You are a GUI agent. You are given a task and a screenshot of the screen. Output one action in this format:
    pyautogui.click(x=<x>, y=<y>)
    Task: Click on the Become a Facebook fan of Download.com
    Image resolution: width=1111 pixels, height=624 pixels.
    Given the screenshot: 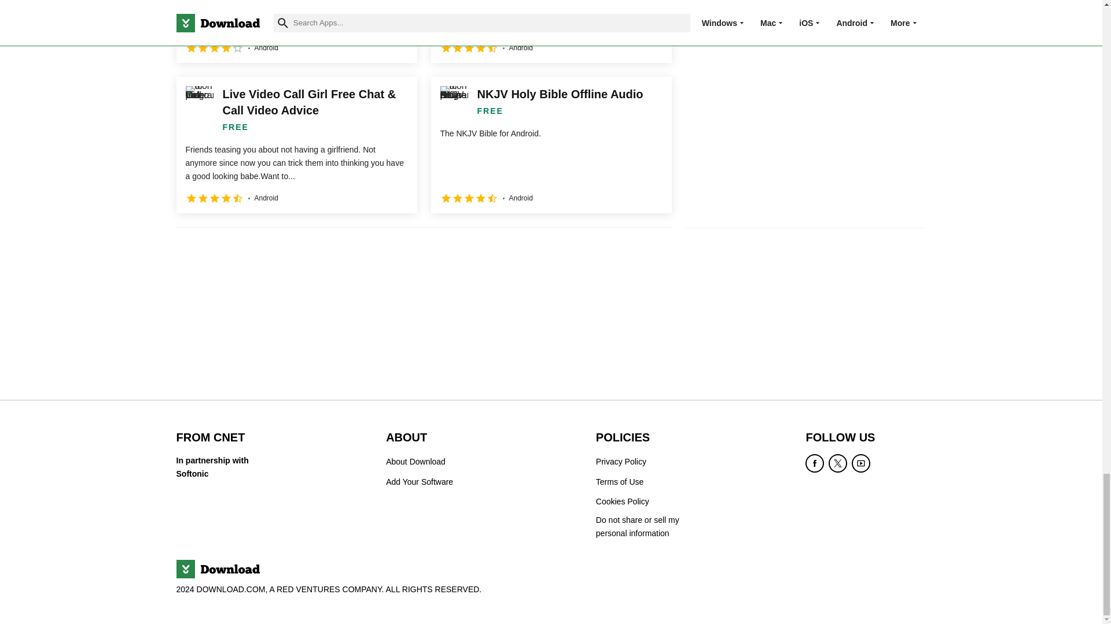 What is the action you would take?
    pyautogui.click(x=815, y=463)
    